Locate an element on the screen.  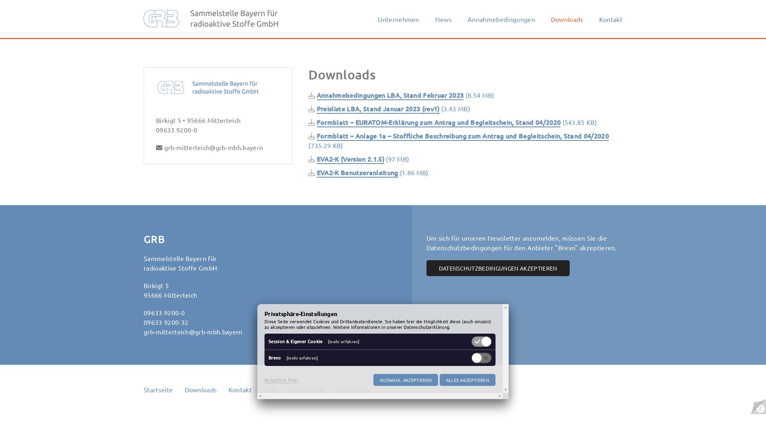
by agentur fenzl is located at coordinates (281, 380).